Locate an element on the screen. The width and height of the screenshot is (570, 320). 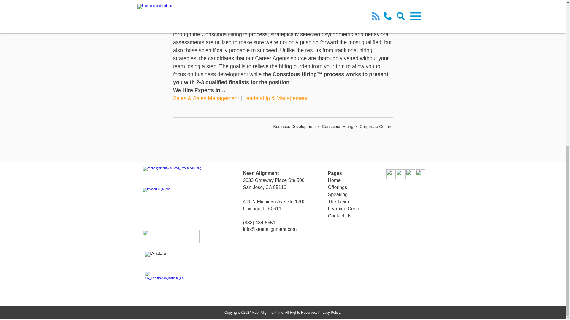
The Team is located at coordinates (338, 201).